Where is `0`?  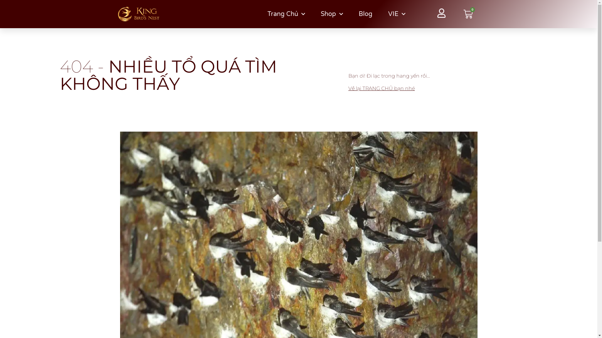 0 is located at coordinates (468, 14).